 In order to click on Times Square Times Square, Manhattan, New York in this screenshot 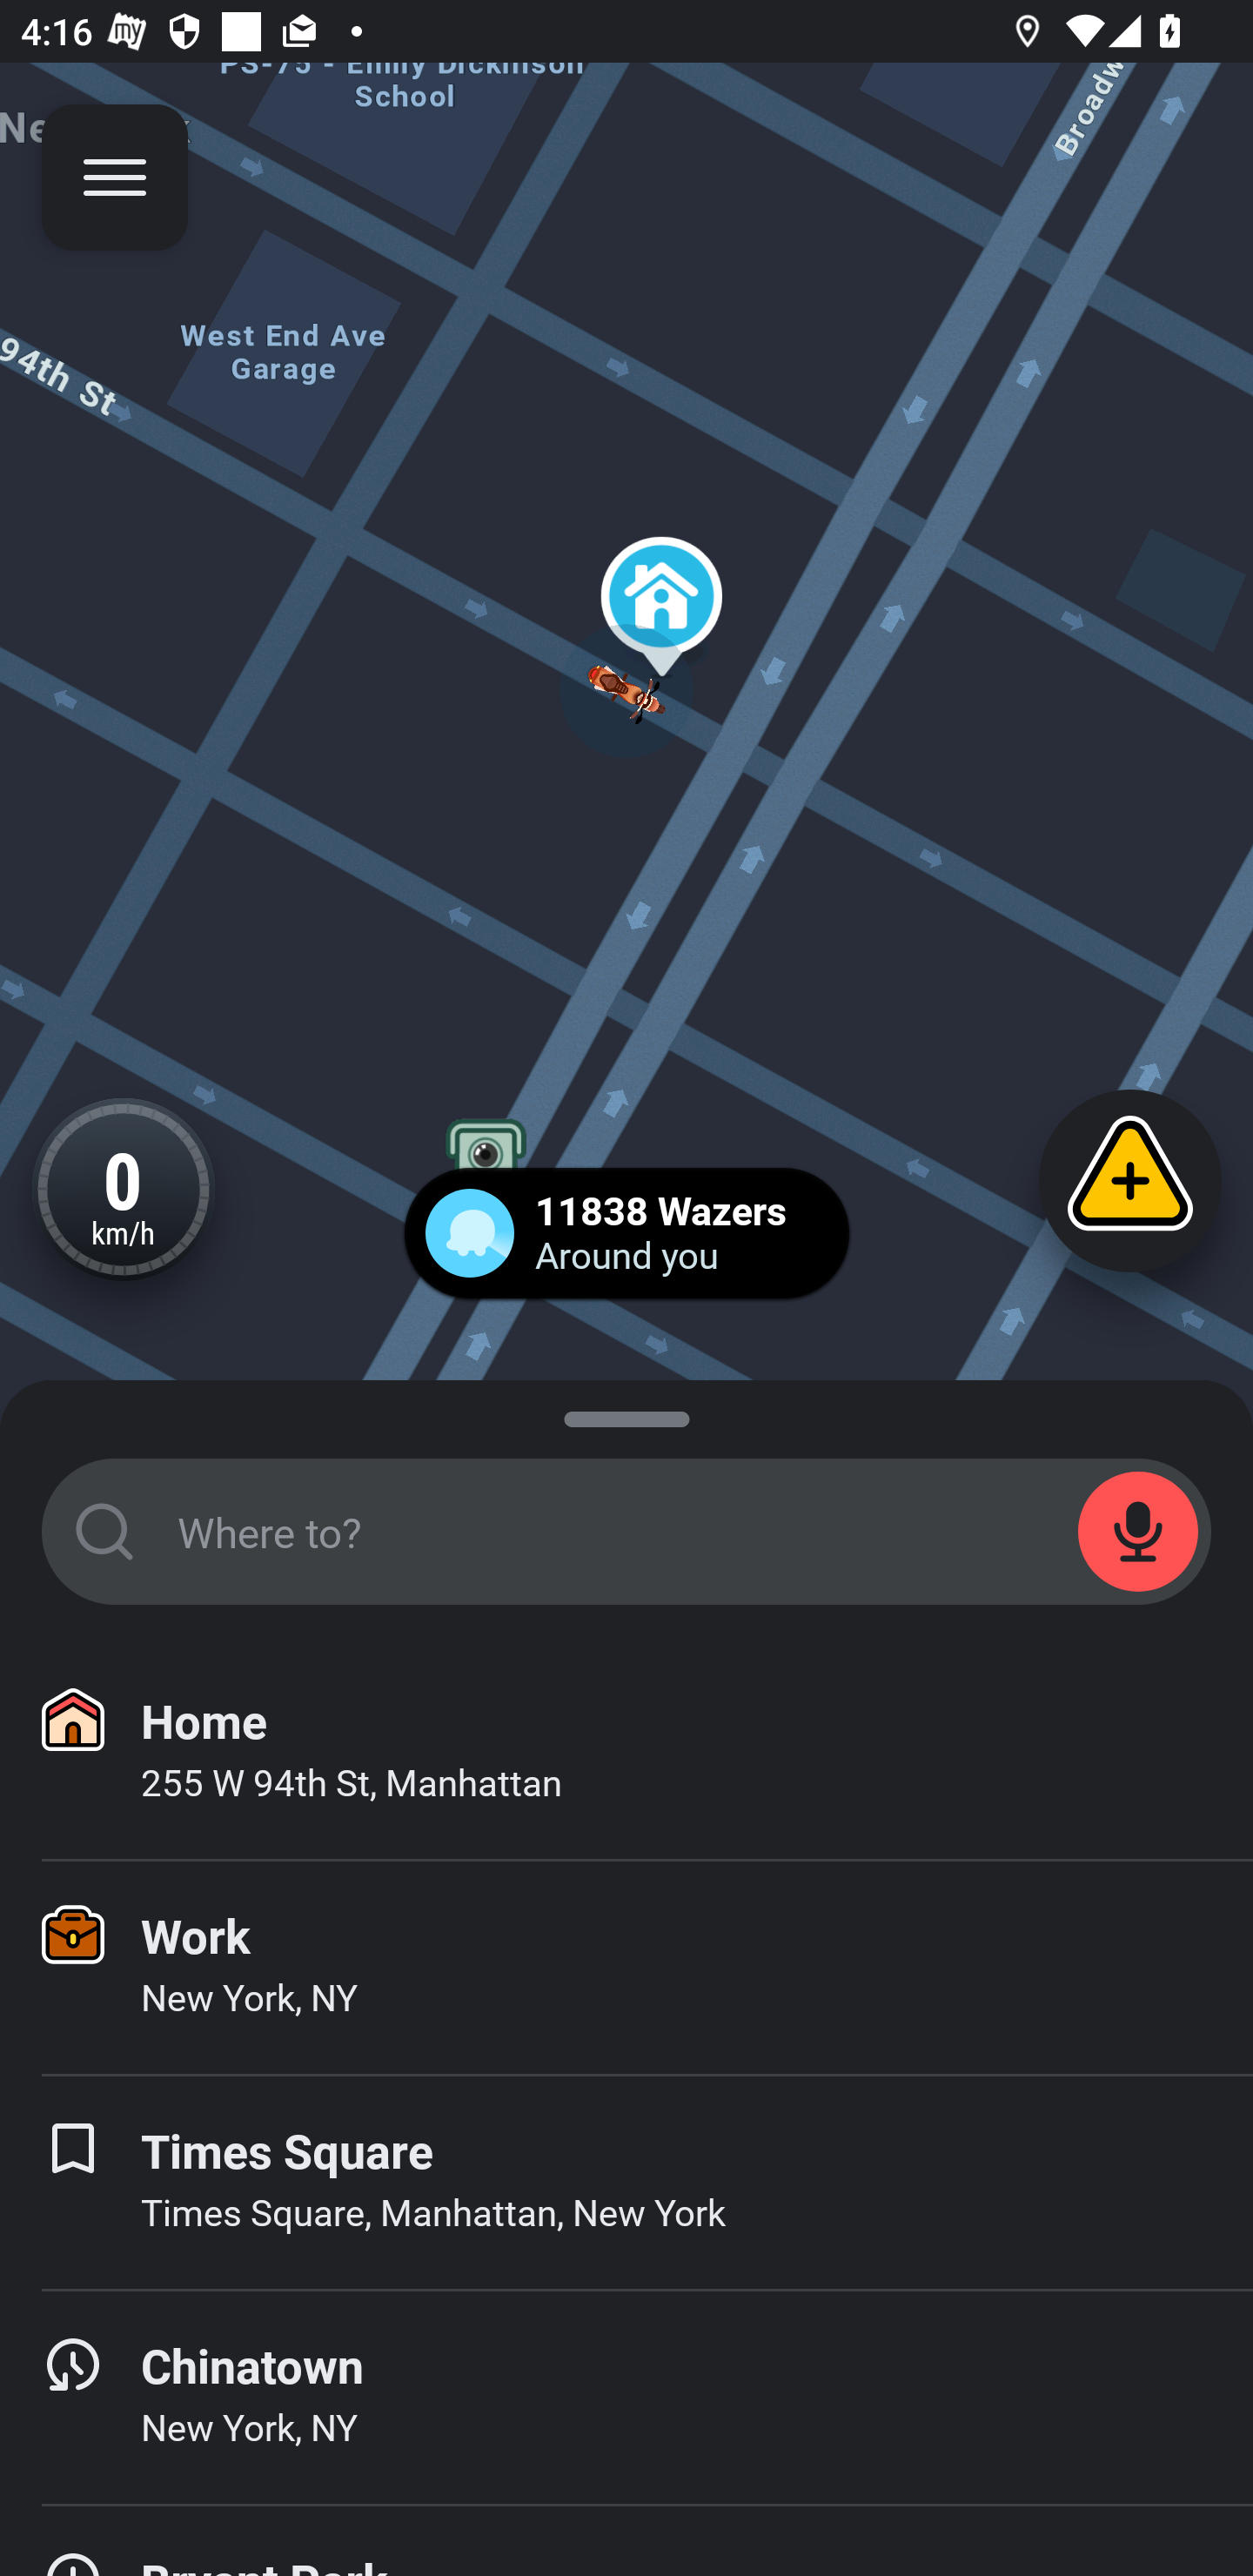, I will do `click(626, 2183)`.